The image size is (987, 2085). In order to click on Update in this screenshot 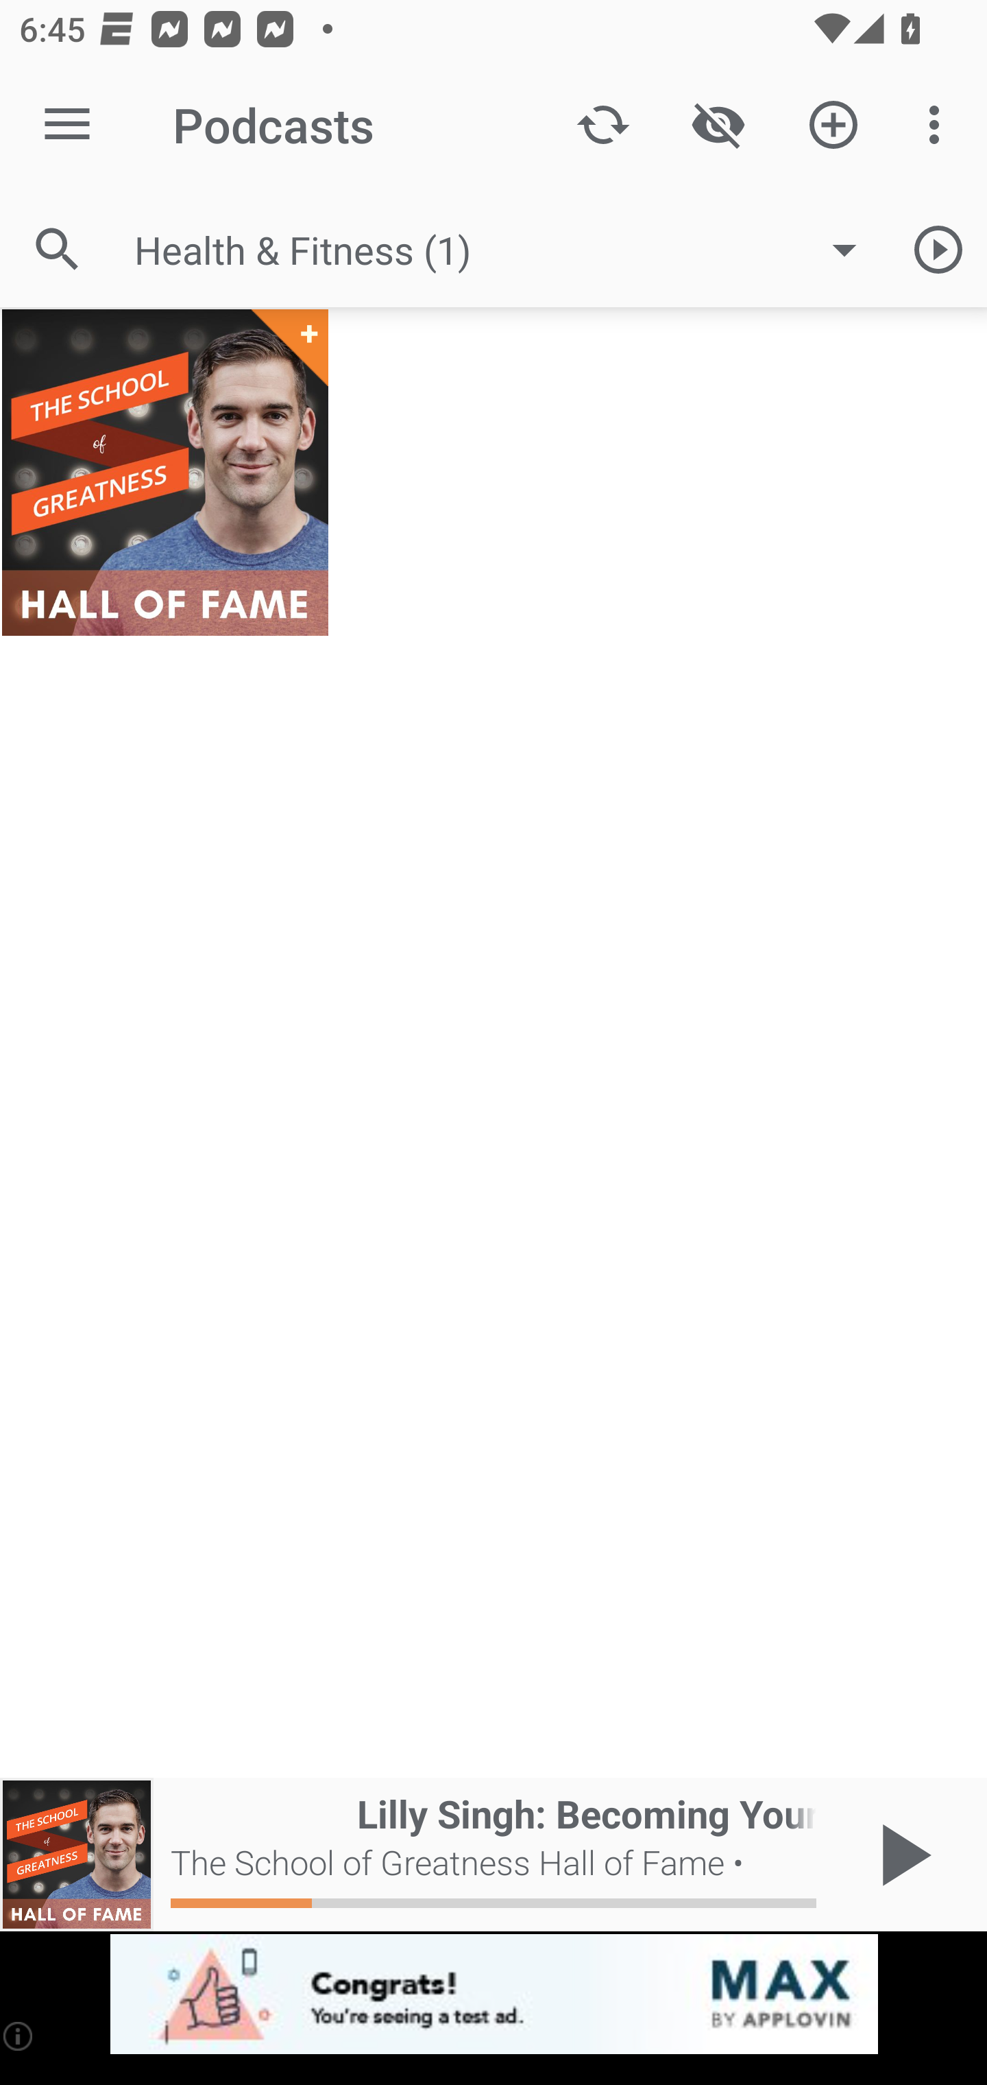, I will do `click(603, 125)`.